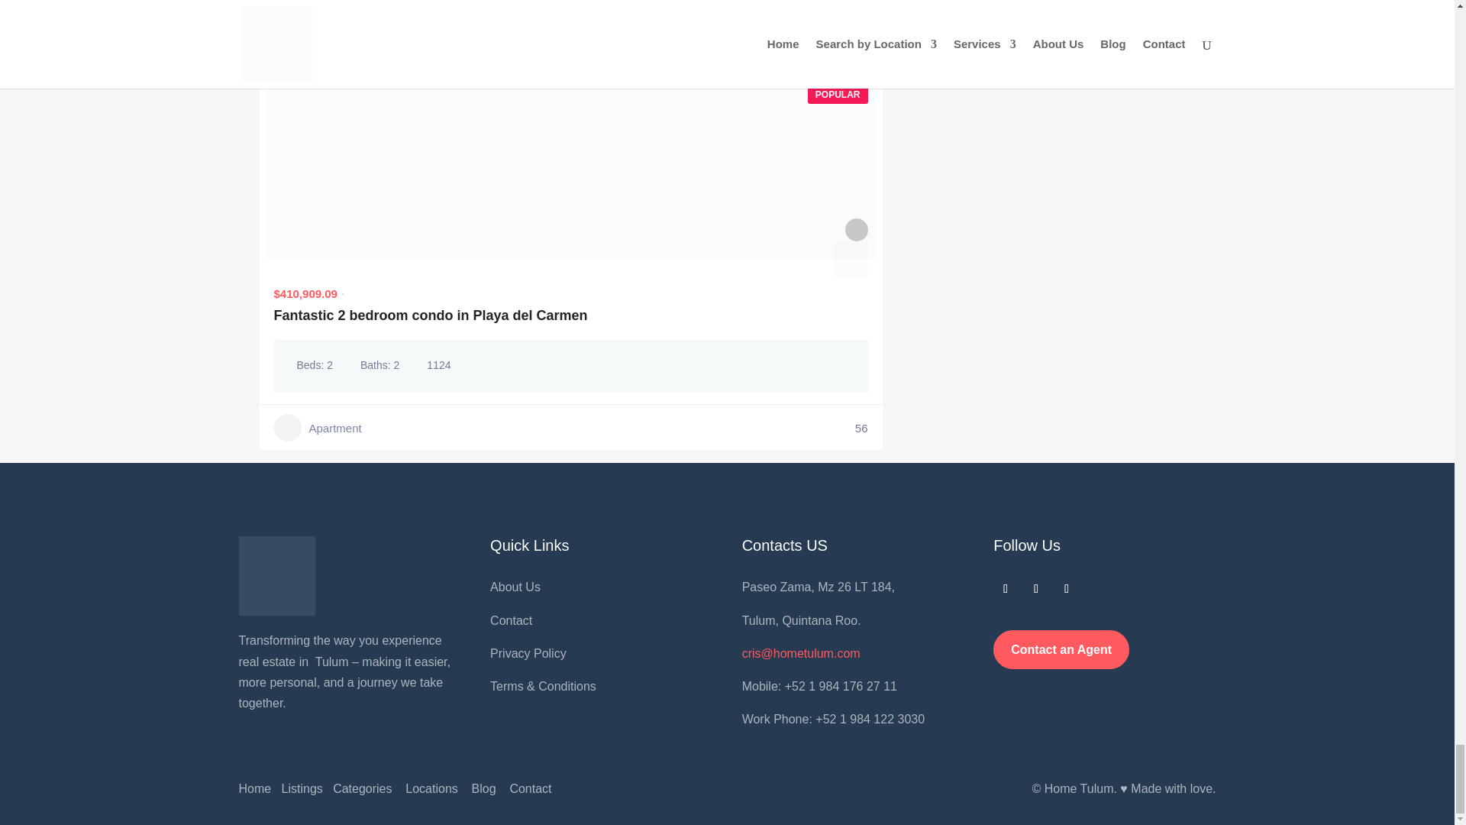 The image size is (1466, 825). Describe the element at coordinates (1005, 588) in the screenshot. I see `Follow on Facebook` at that location.